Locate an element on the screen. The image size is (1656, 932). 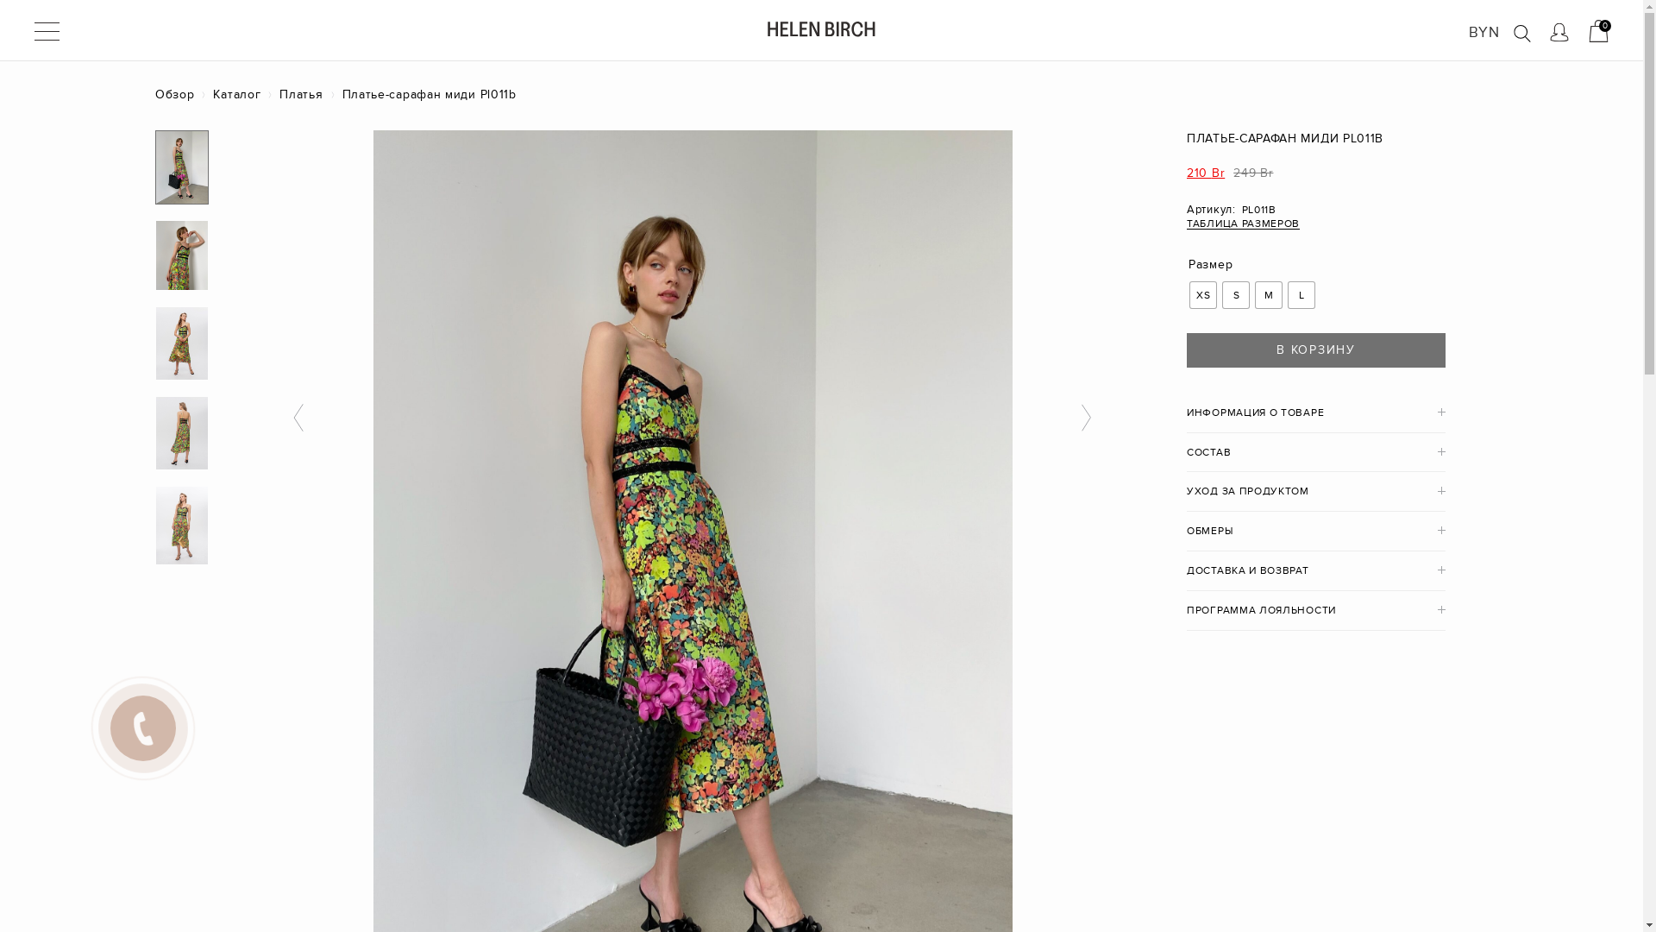
0 is located at coordinates (1599, 31).